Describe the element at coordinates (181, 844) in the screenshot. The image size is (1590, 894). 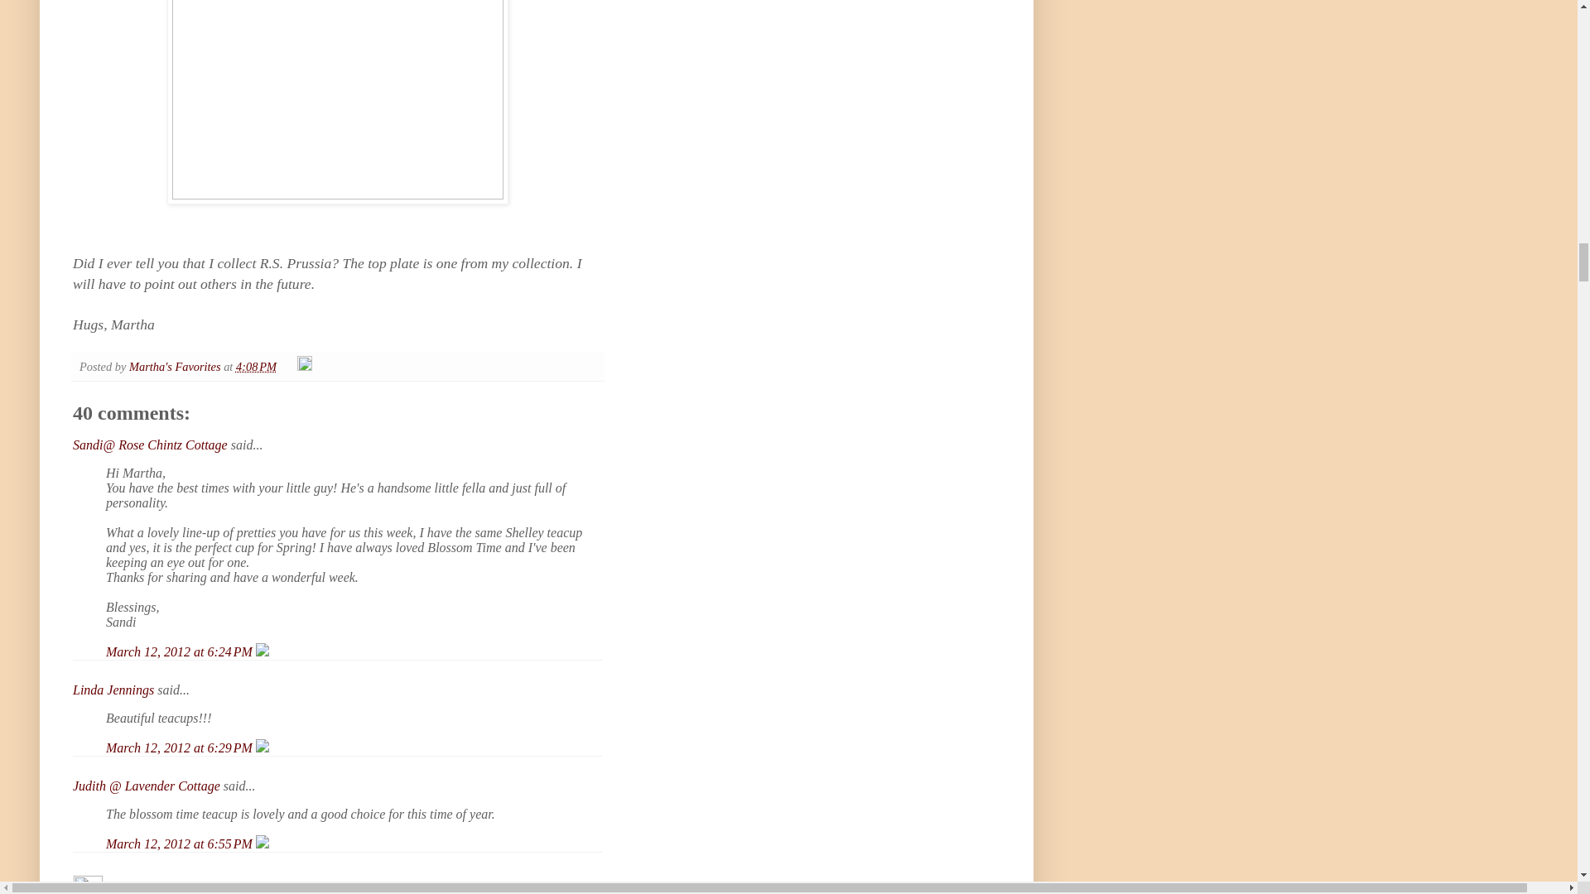
I see `comment permalink` at that location.